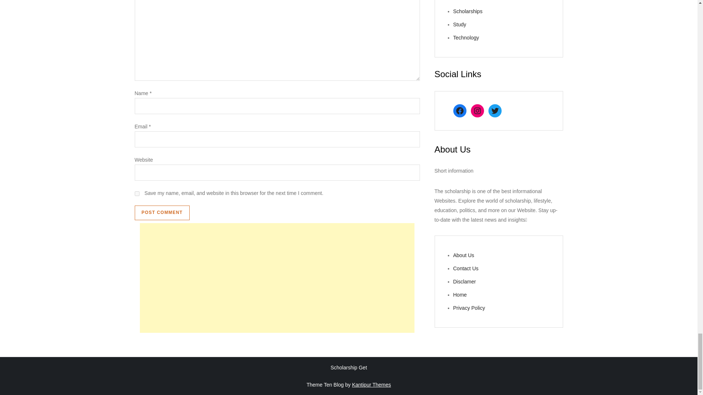  Describe the element at coordinates (137, 193) in the screenshot. I see `yes` at that location.